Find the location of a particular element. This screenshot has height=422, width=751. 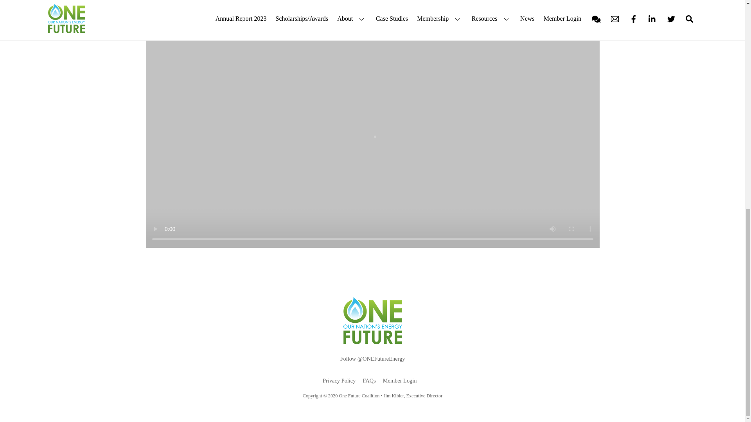

Member Login is located at coordinates (400, 380).